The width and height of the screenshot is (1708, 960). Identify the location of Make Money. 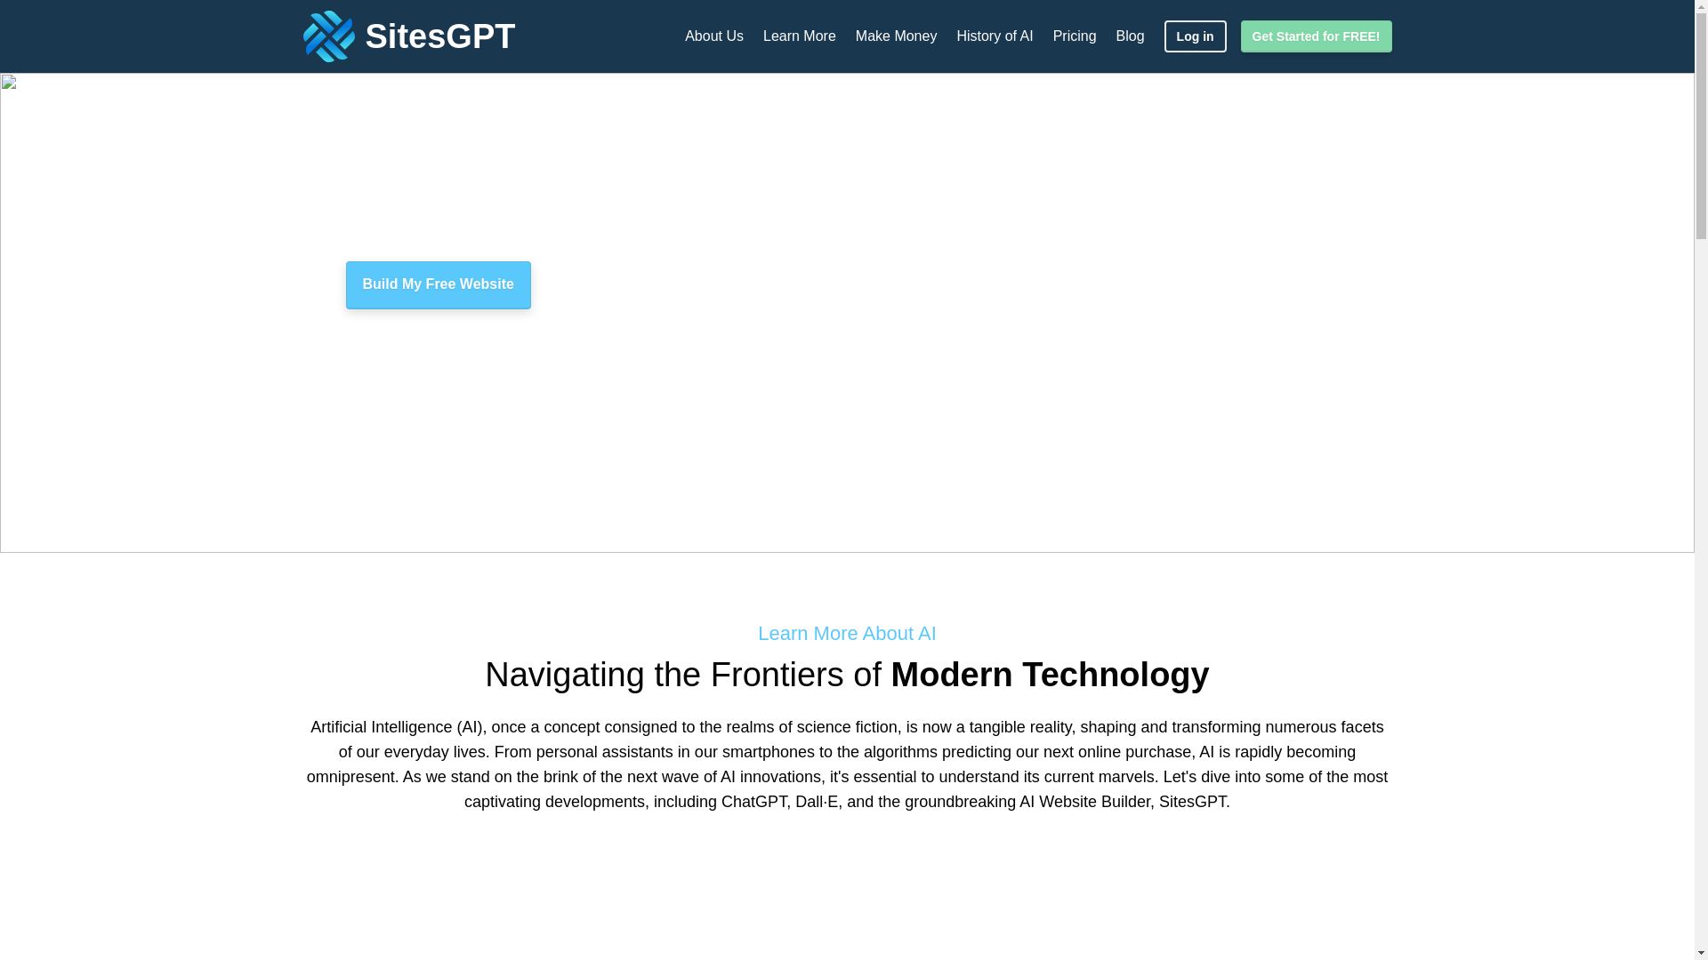
(897, 36).